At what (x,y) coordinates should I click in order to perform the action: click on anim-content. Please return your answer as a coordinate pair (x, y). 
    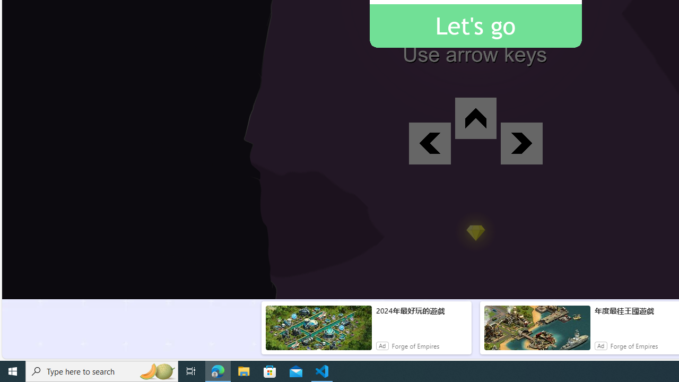
    Looking at the image, I should click on (537, 332).